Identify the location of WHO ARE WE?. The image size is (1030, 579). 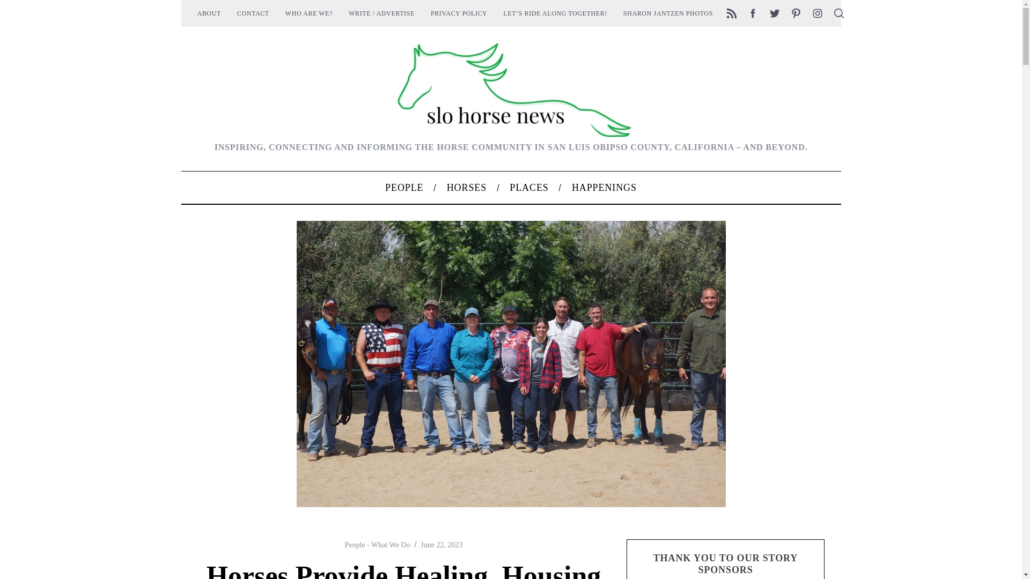
(309, 13).